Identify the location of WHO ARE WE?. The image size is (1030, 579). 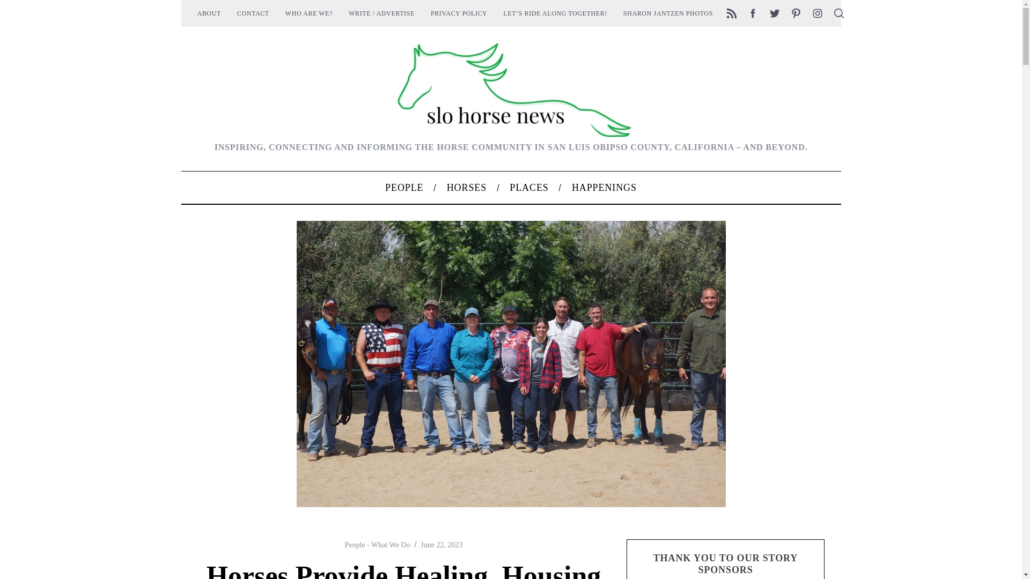
(309, 13).